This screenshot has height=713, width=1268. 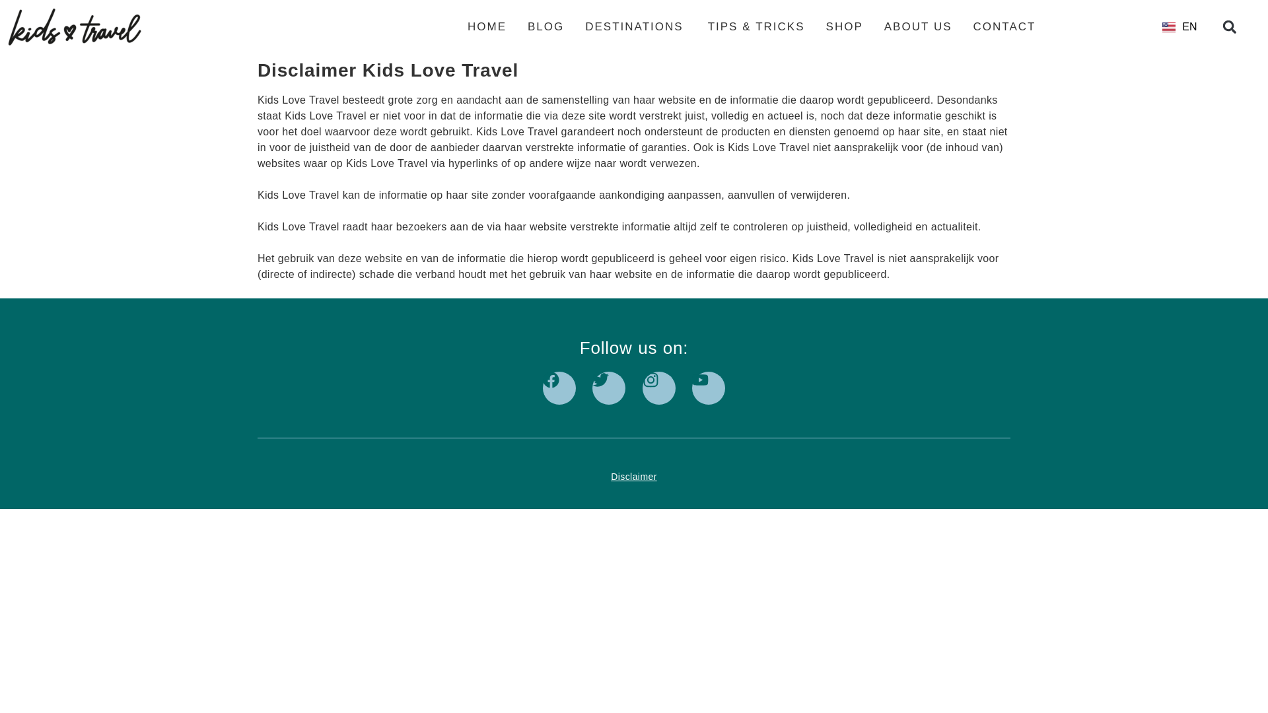 I want to click on BLOG, so click(x=546, y=27).